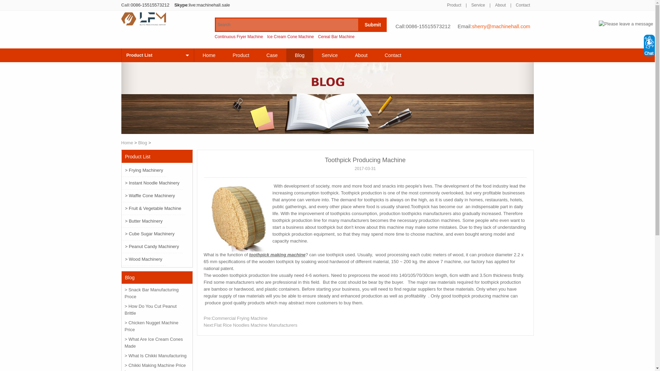  What do you see at coordinates (336, 37) in the screenshot?
I see `Cereal Bar Machine` at bounding box center [336, 37].